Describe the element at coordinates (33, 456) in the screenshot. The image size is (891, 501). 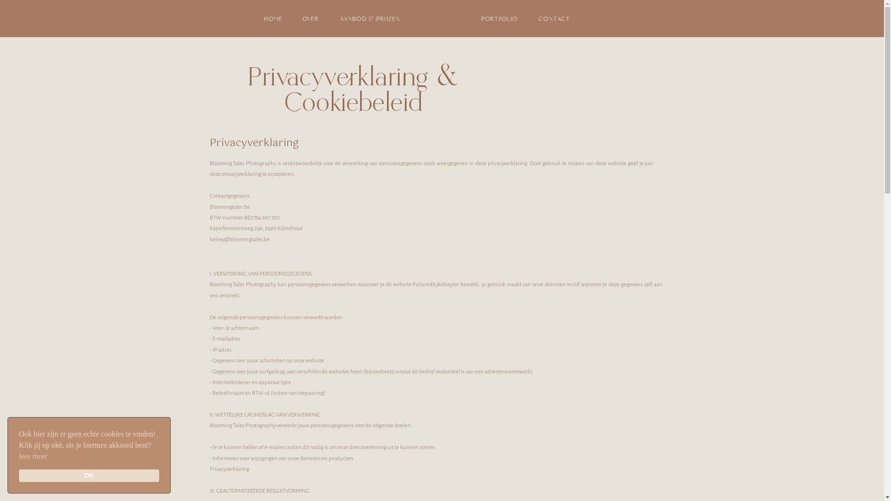
I see `lees meer` at that location.